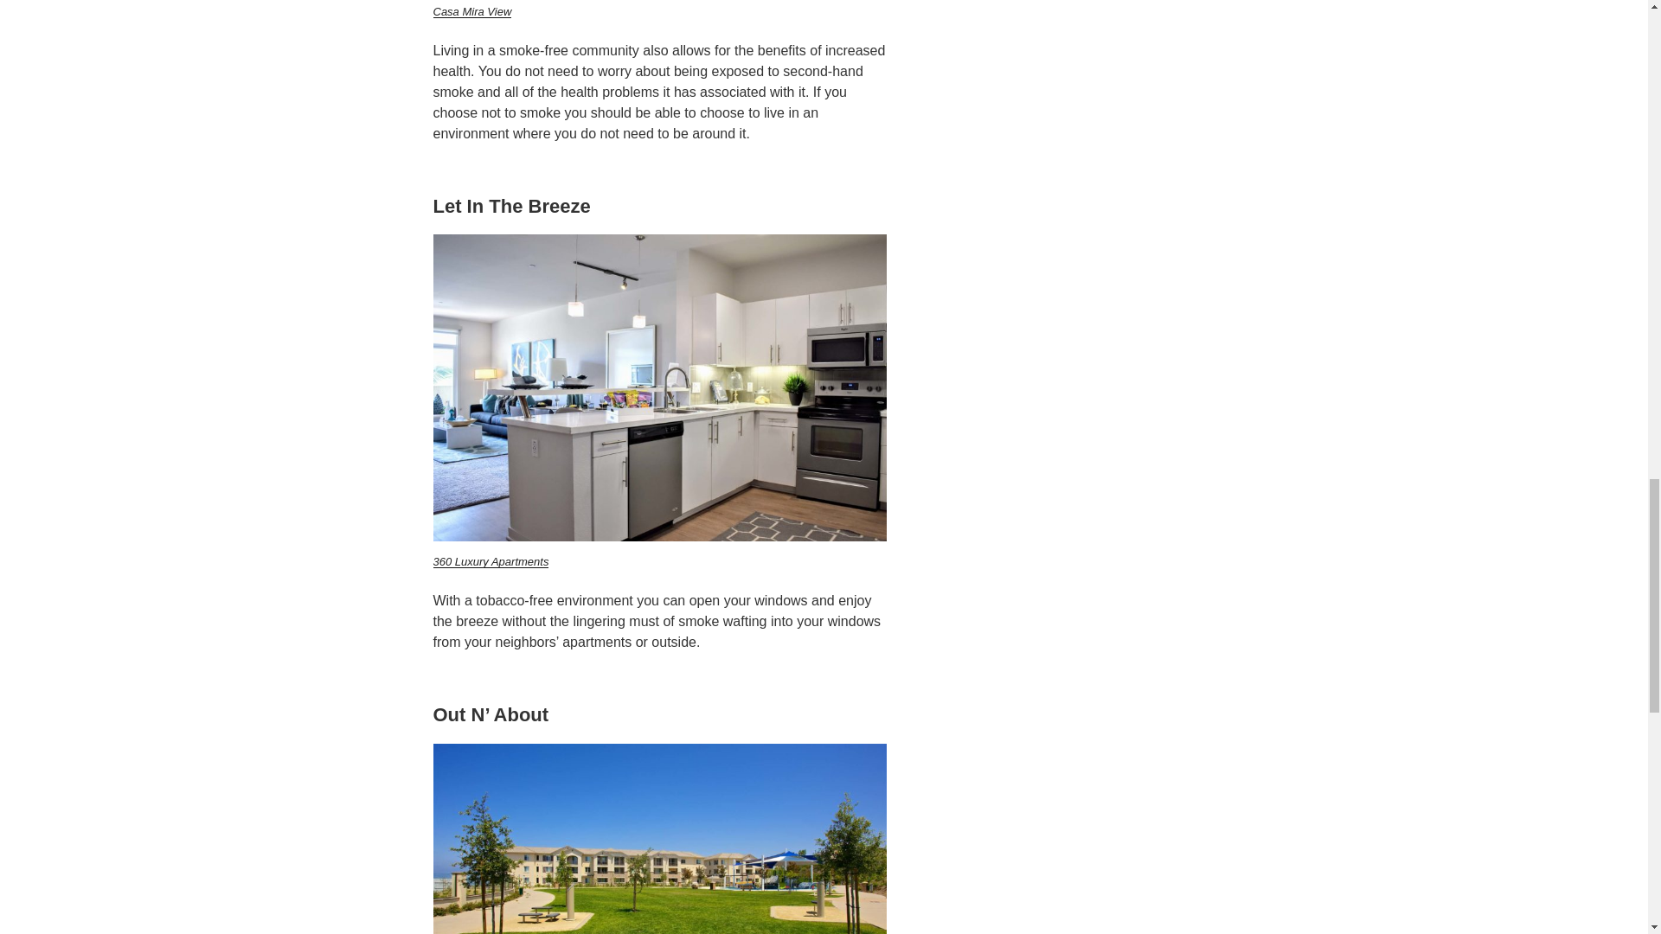 This screenshot has height=934, width=1661. Describe the element at coordinates (471, 11) in the screenshot. I see `Casa Mira View` at that location.